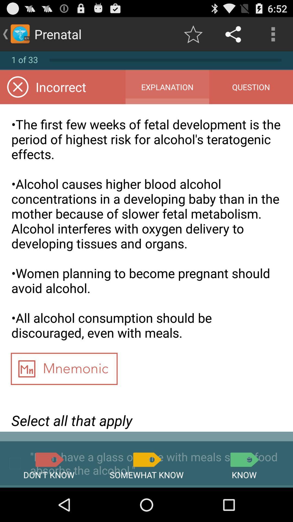 Image resolution: width=293 pixels, height=522 pixels. Describe the element at coordinates (64, 371) in the screenshot. I see `select app above the select all that app` at that location.